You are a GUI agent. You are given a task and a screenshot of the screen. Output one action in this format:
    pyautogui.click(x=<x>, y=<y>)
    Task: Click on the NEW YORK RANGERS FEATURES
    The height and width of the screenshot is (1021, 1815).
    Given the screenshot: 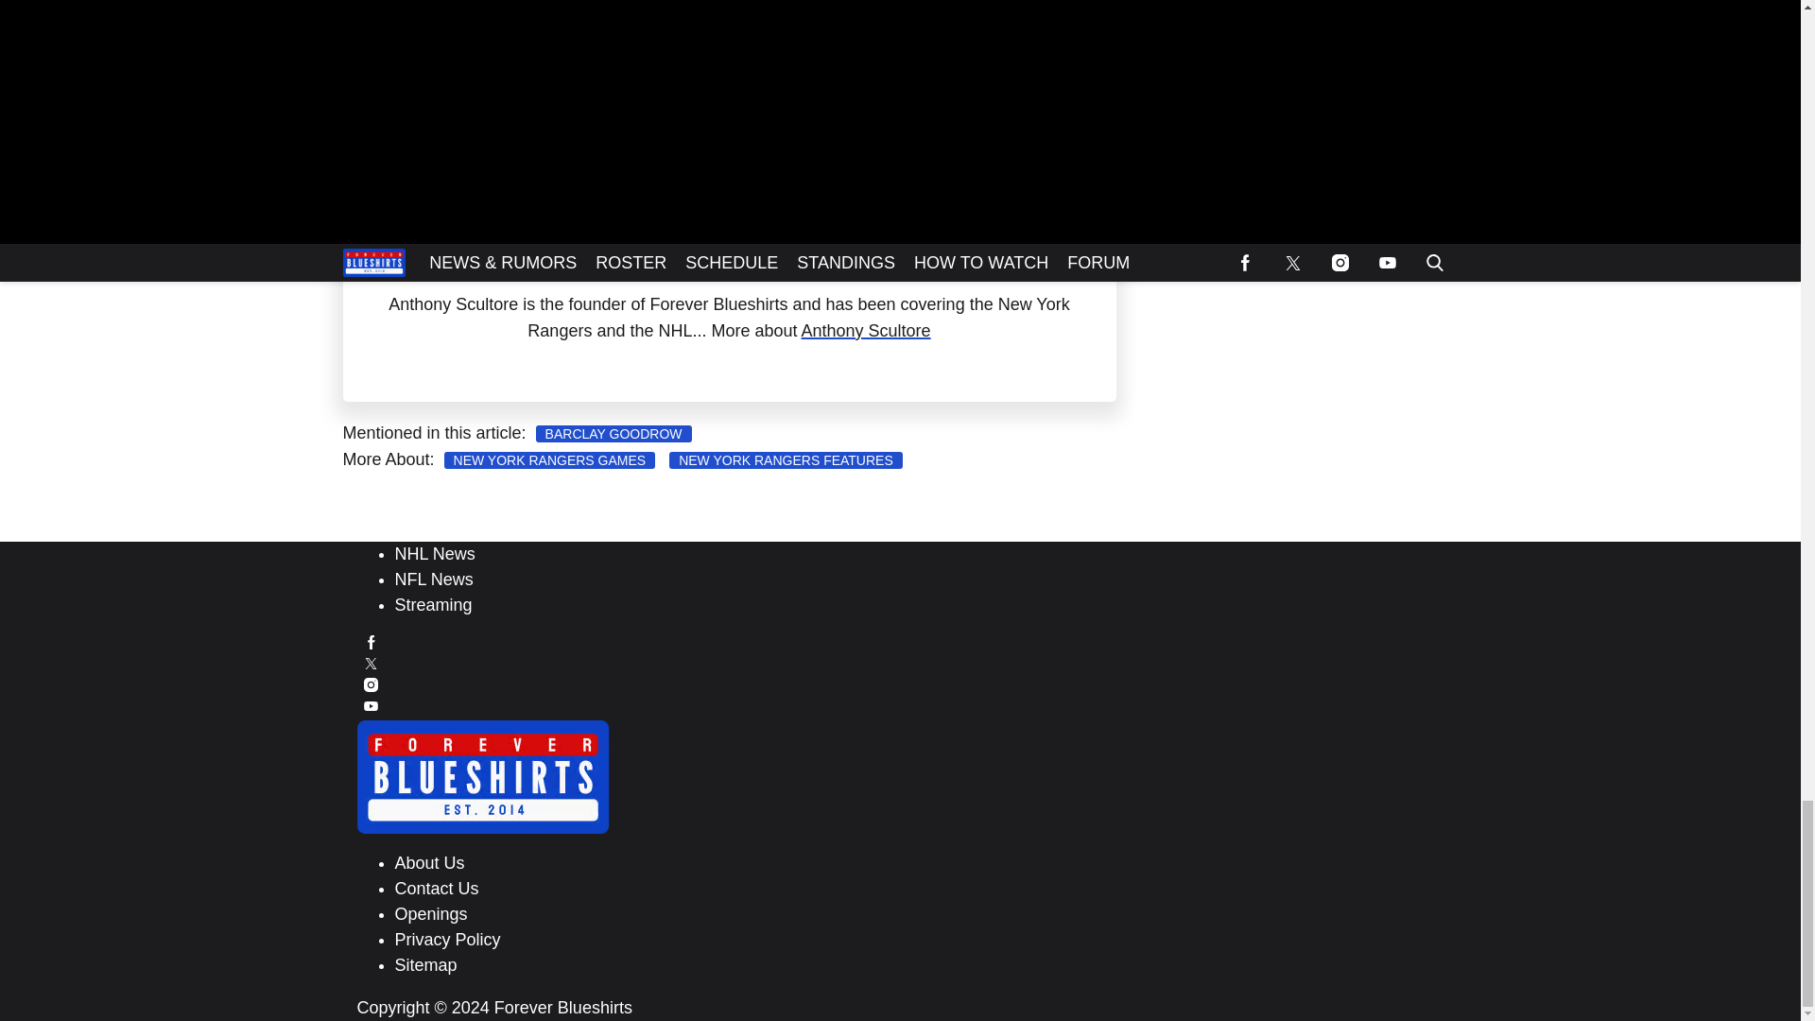 What is the action you would take?
    pyautogui.click(x=786, y=459)
    